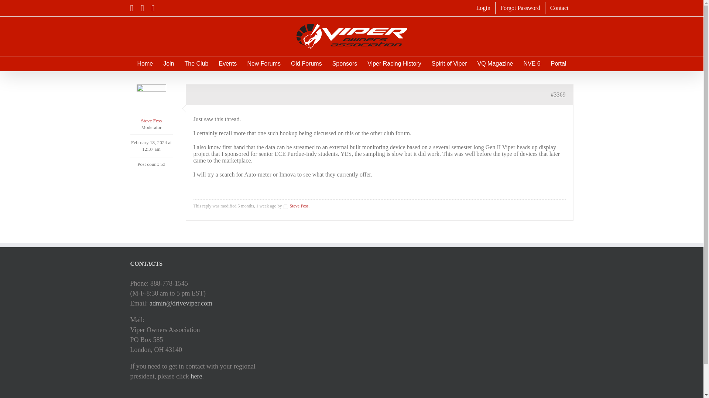 This screenshot has height=398, width=709. Describe the element at coordinates (196, 64) in the screenshot. I see `The Club` at that location.